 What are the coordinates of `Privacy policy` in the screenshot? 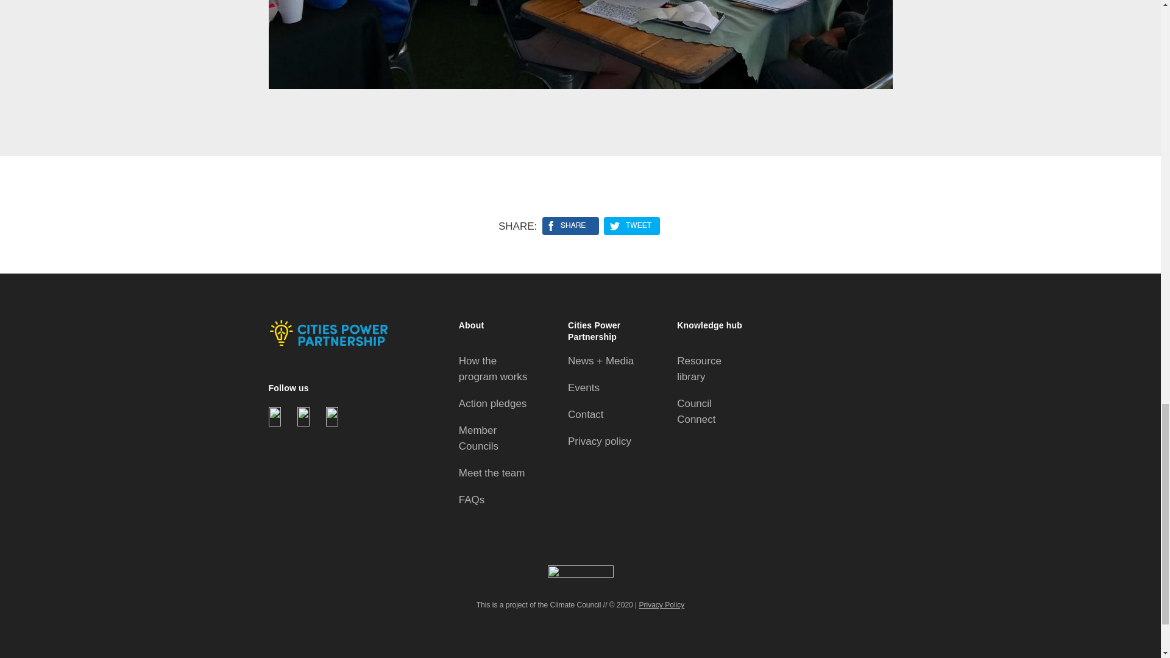 It's located at (600, 441).